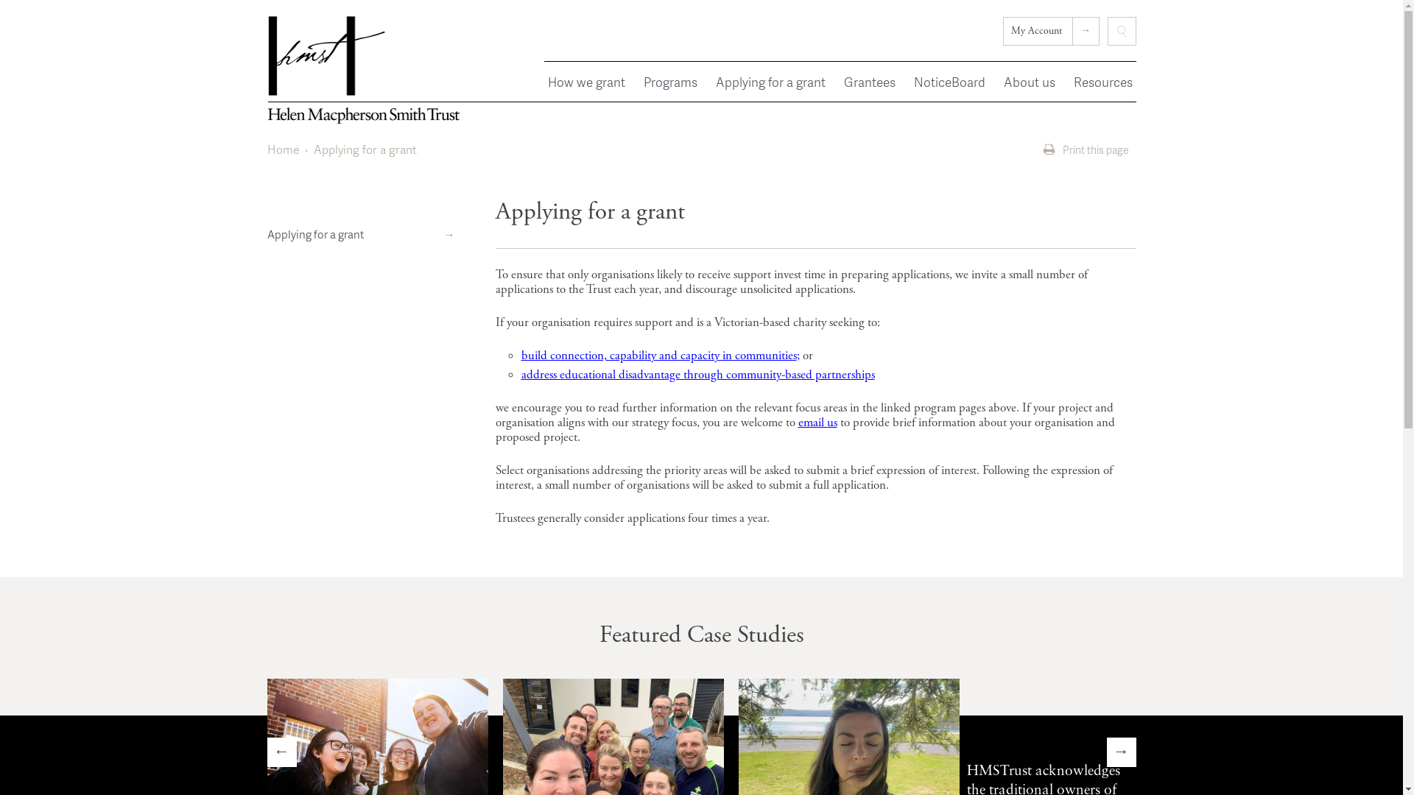 The image size is (1414, 795). I want to click on Grantees, so click(869, 82).